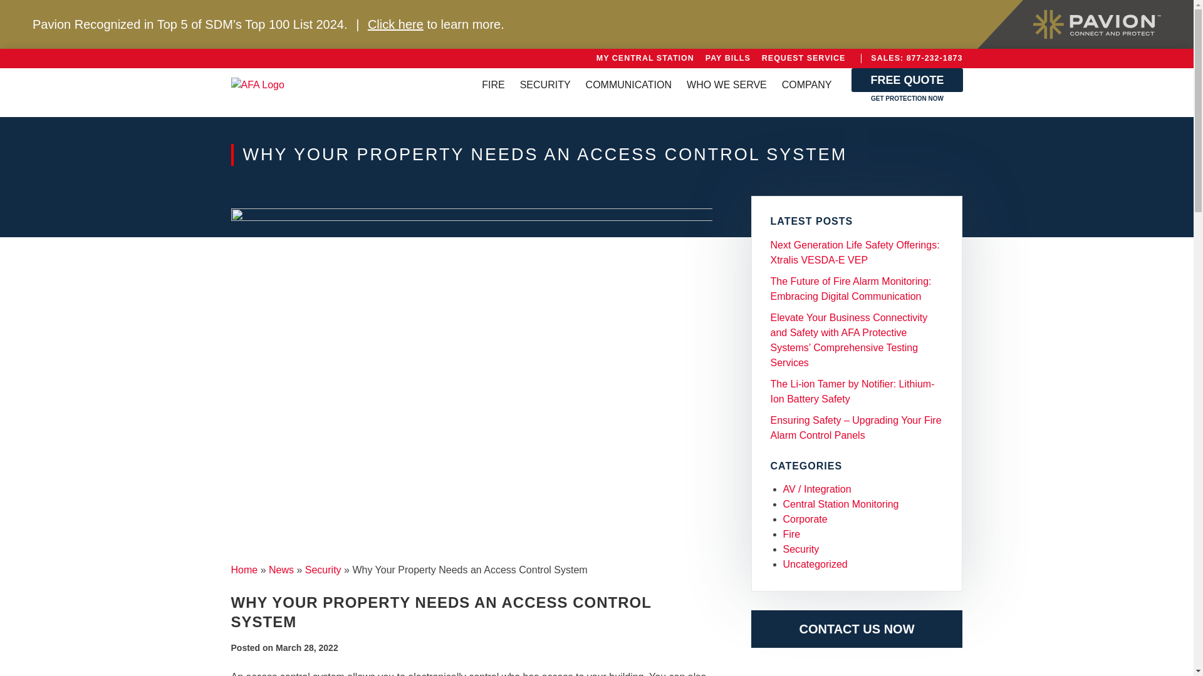 The height and width of the screenshot is (676, 1203). Describe the element at coordinates (803, 58) in the screenshot. I see `REQUEST SERVICE` at that location.